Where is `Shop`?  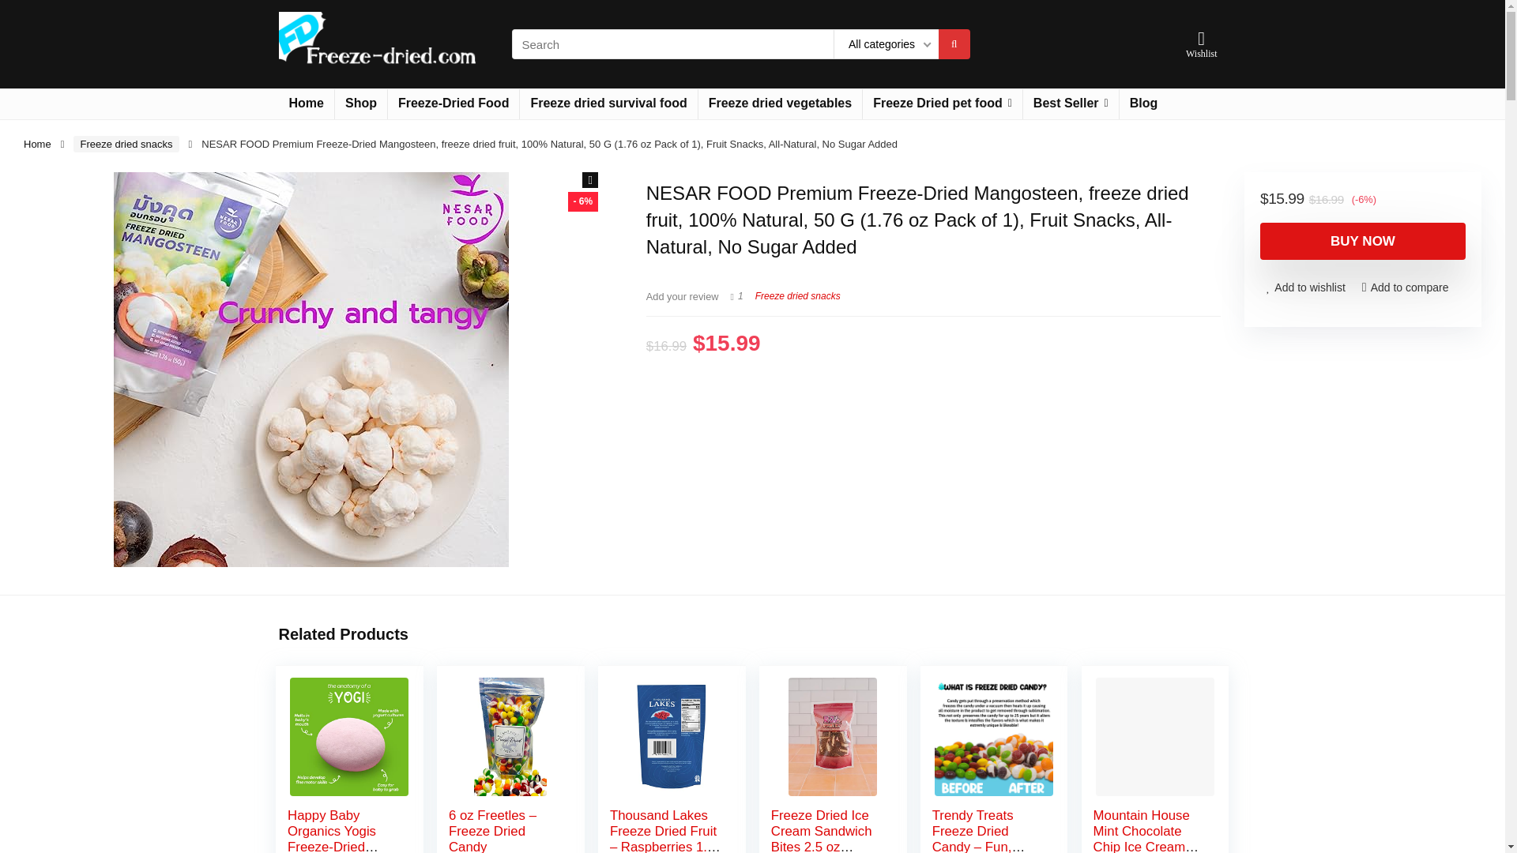
Shop is located at coordinates (360, 104).